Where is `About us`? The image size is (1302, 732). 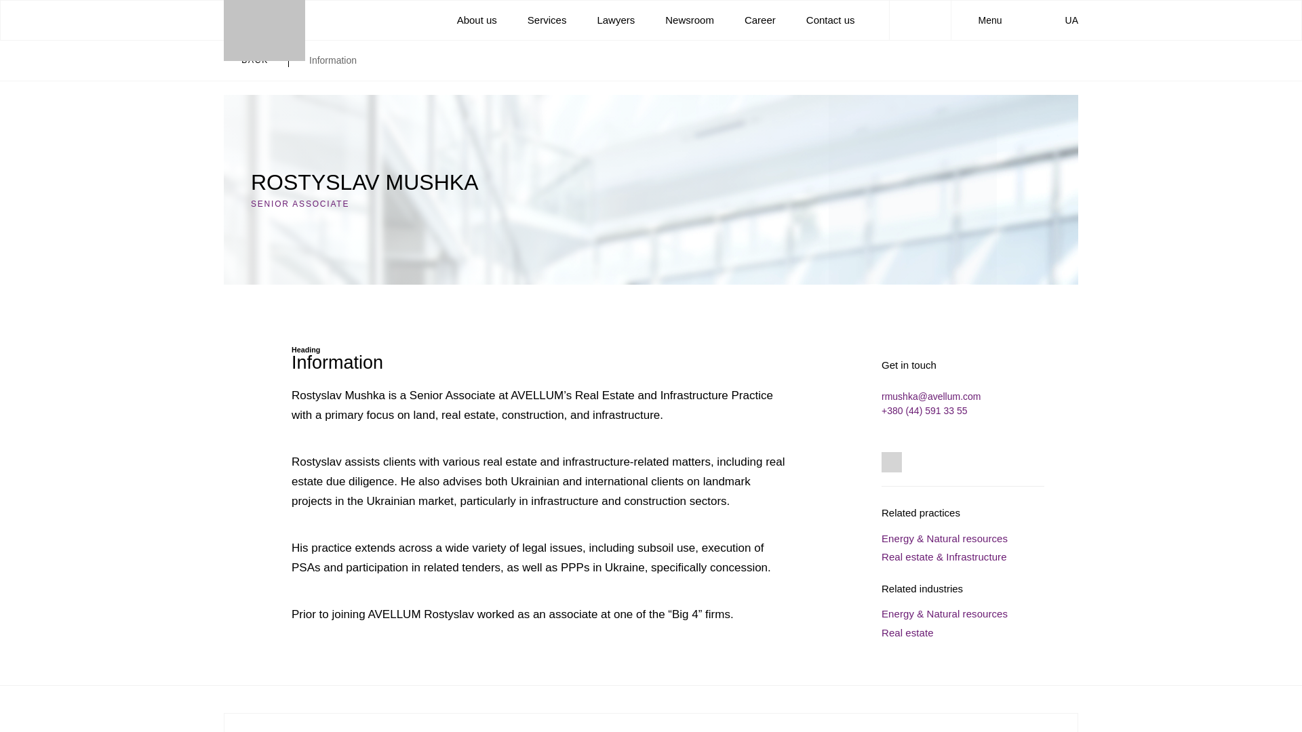
About us is located at coordinates (477, 19).